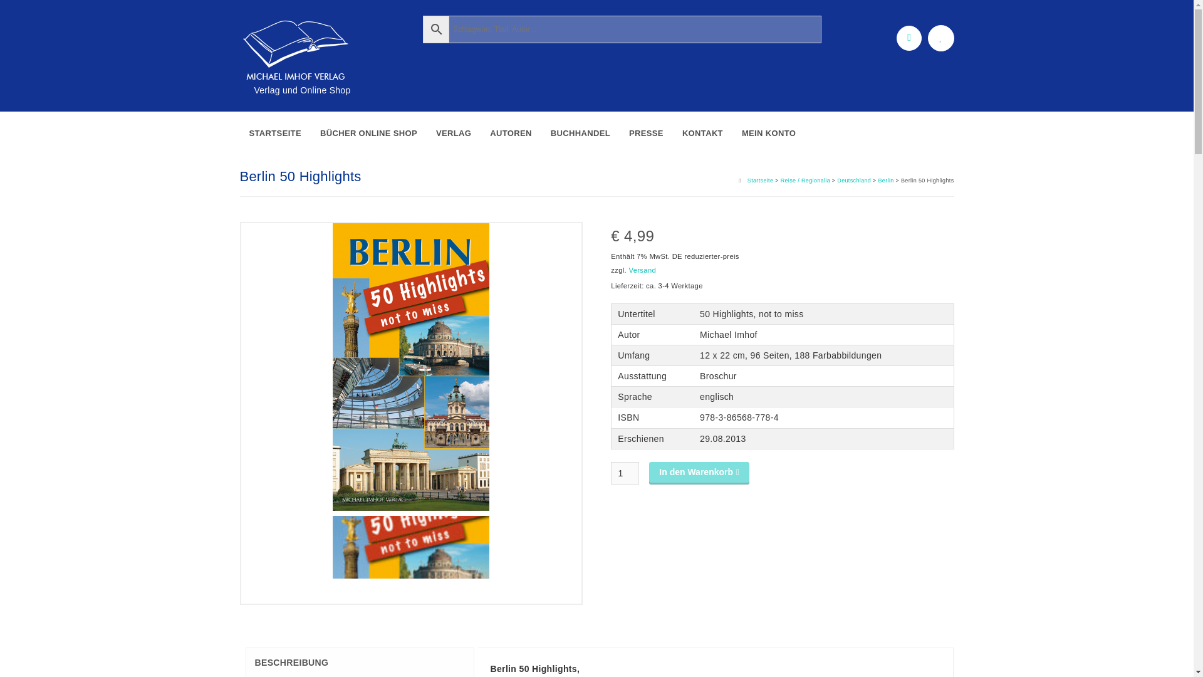 The height and width of the screenshot is (677, 1203). What do you see at coordinates (910, 38) in the screenshot?
I see `View your shopping cart` at bounding box center [910, 38].